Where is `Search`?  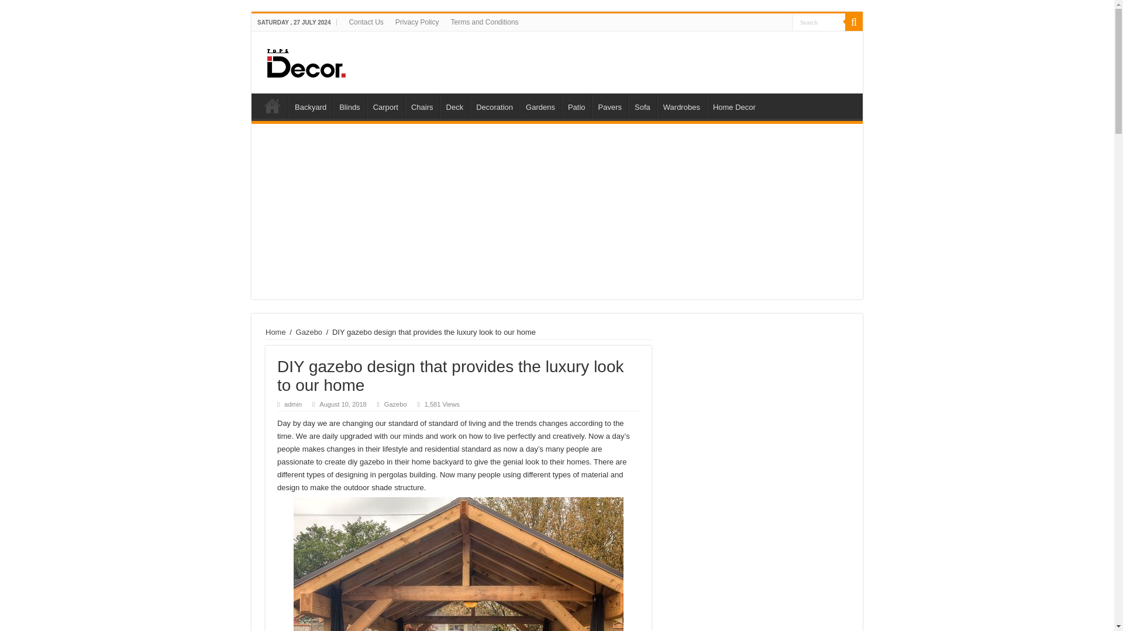
Search is located at coordinates (819, 21).